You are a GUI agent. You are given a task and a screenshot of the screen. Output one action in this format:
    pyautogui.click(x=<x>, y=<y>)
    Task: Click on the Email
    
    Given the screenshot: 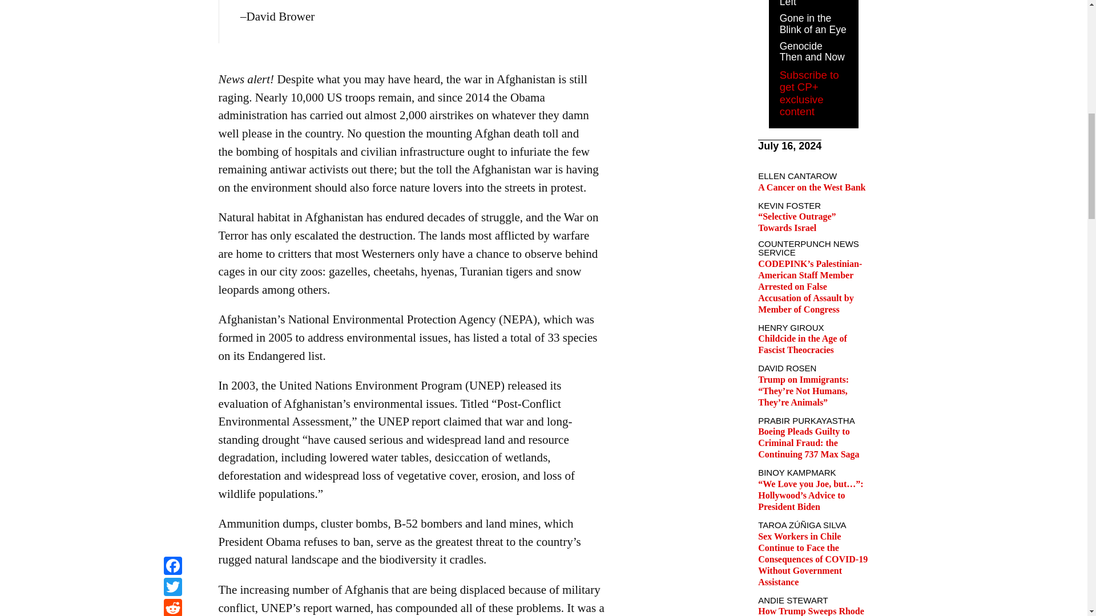 What is the action you would take?
    pyautogui.click(x=172, y=14)
    